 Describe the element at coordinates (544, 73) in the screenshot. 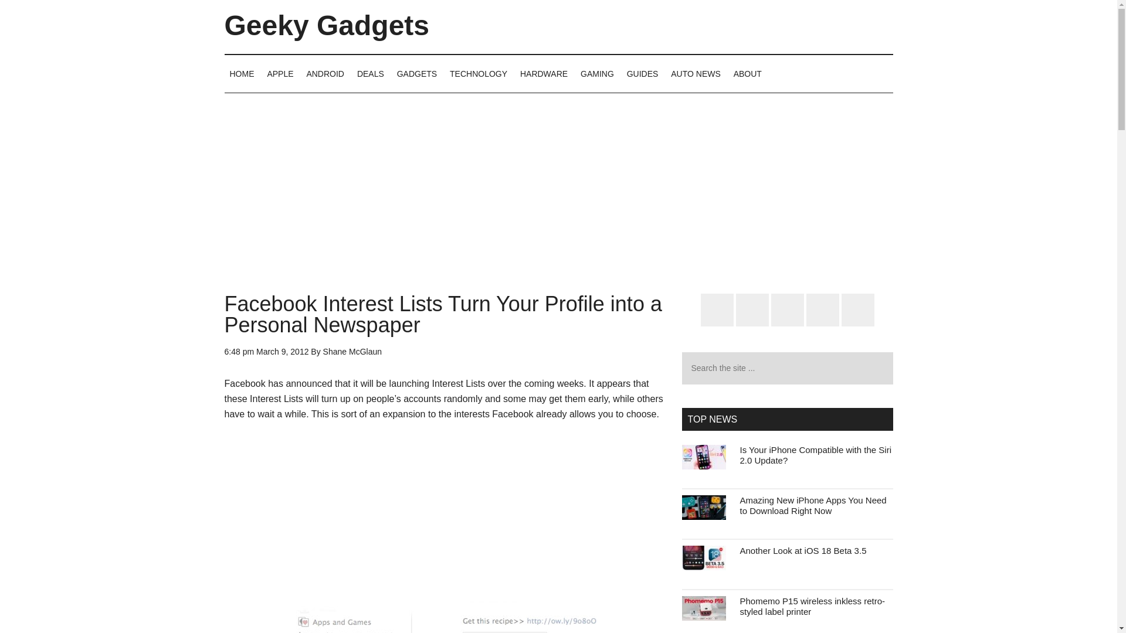

I see `HARDWARE` at that location.